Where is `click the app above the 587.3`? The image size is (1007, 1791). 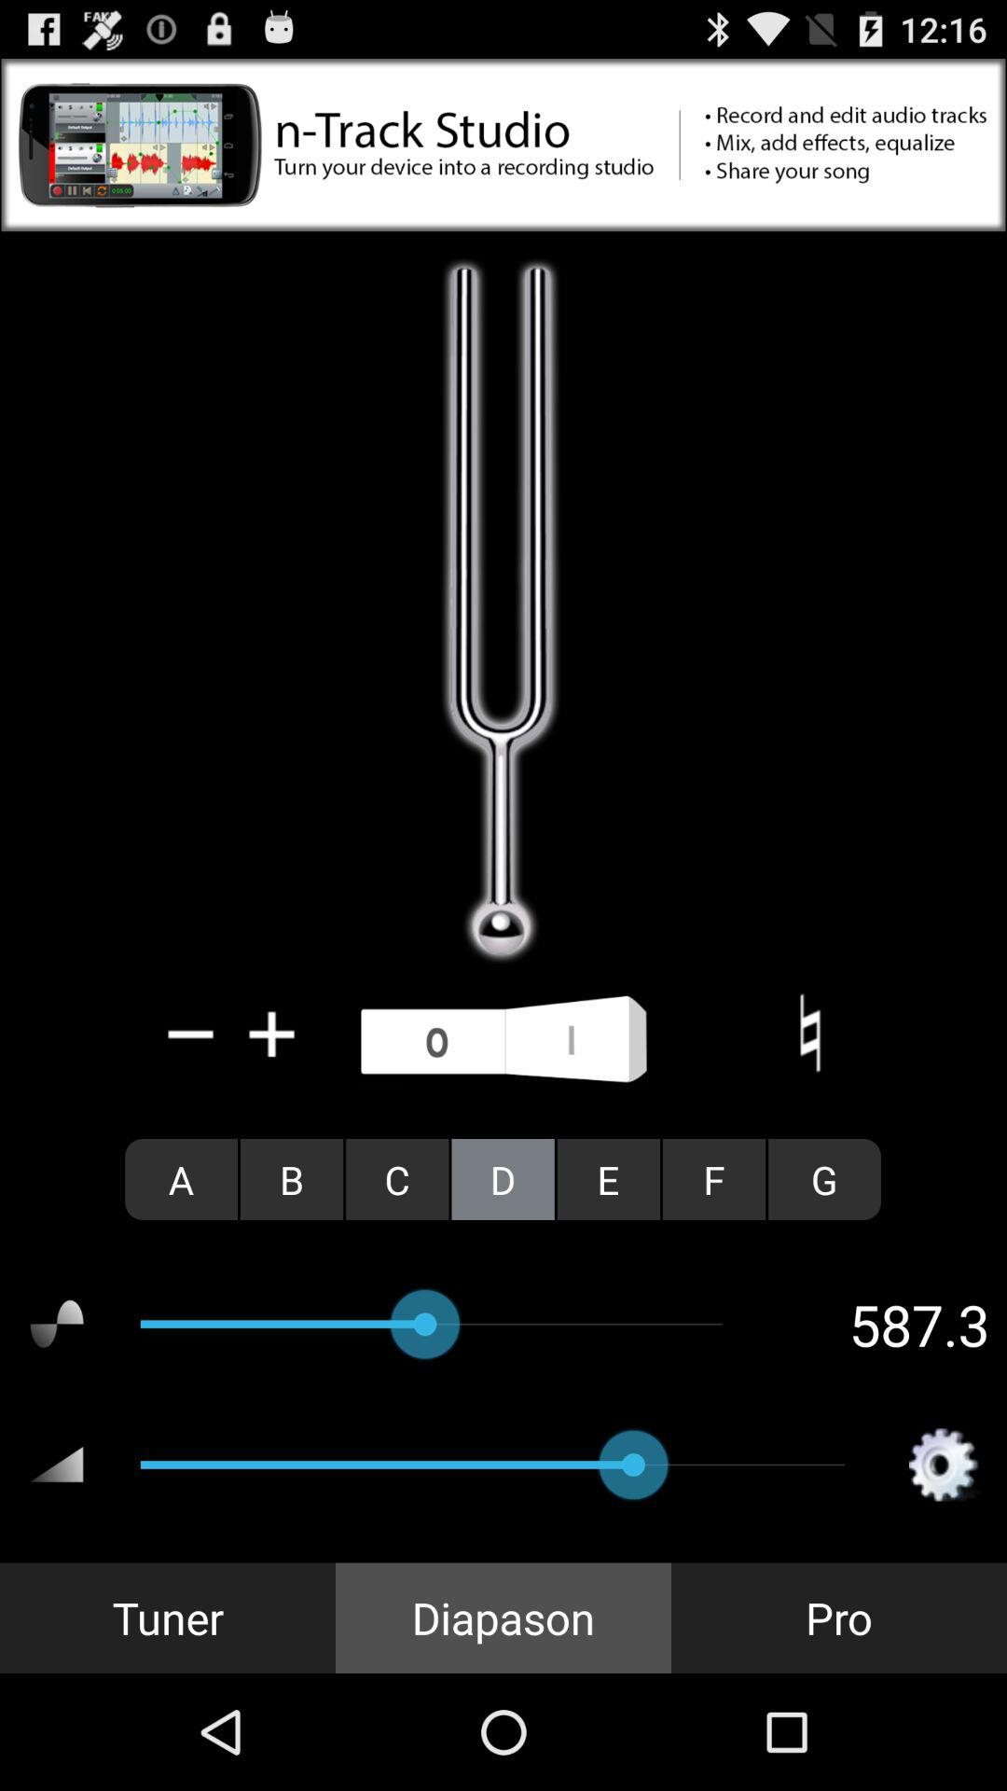 click the app above the 587.3 is located at coordinates (714, 1179).